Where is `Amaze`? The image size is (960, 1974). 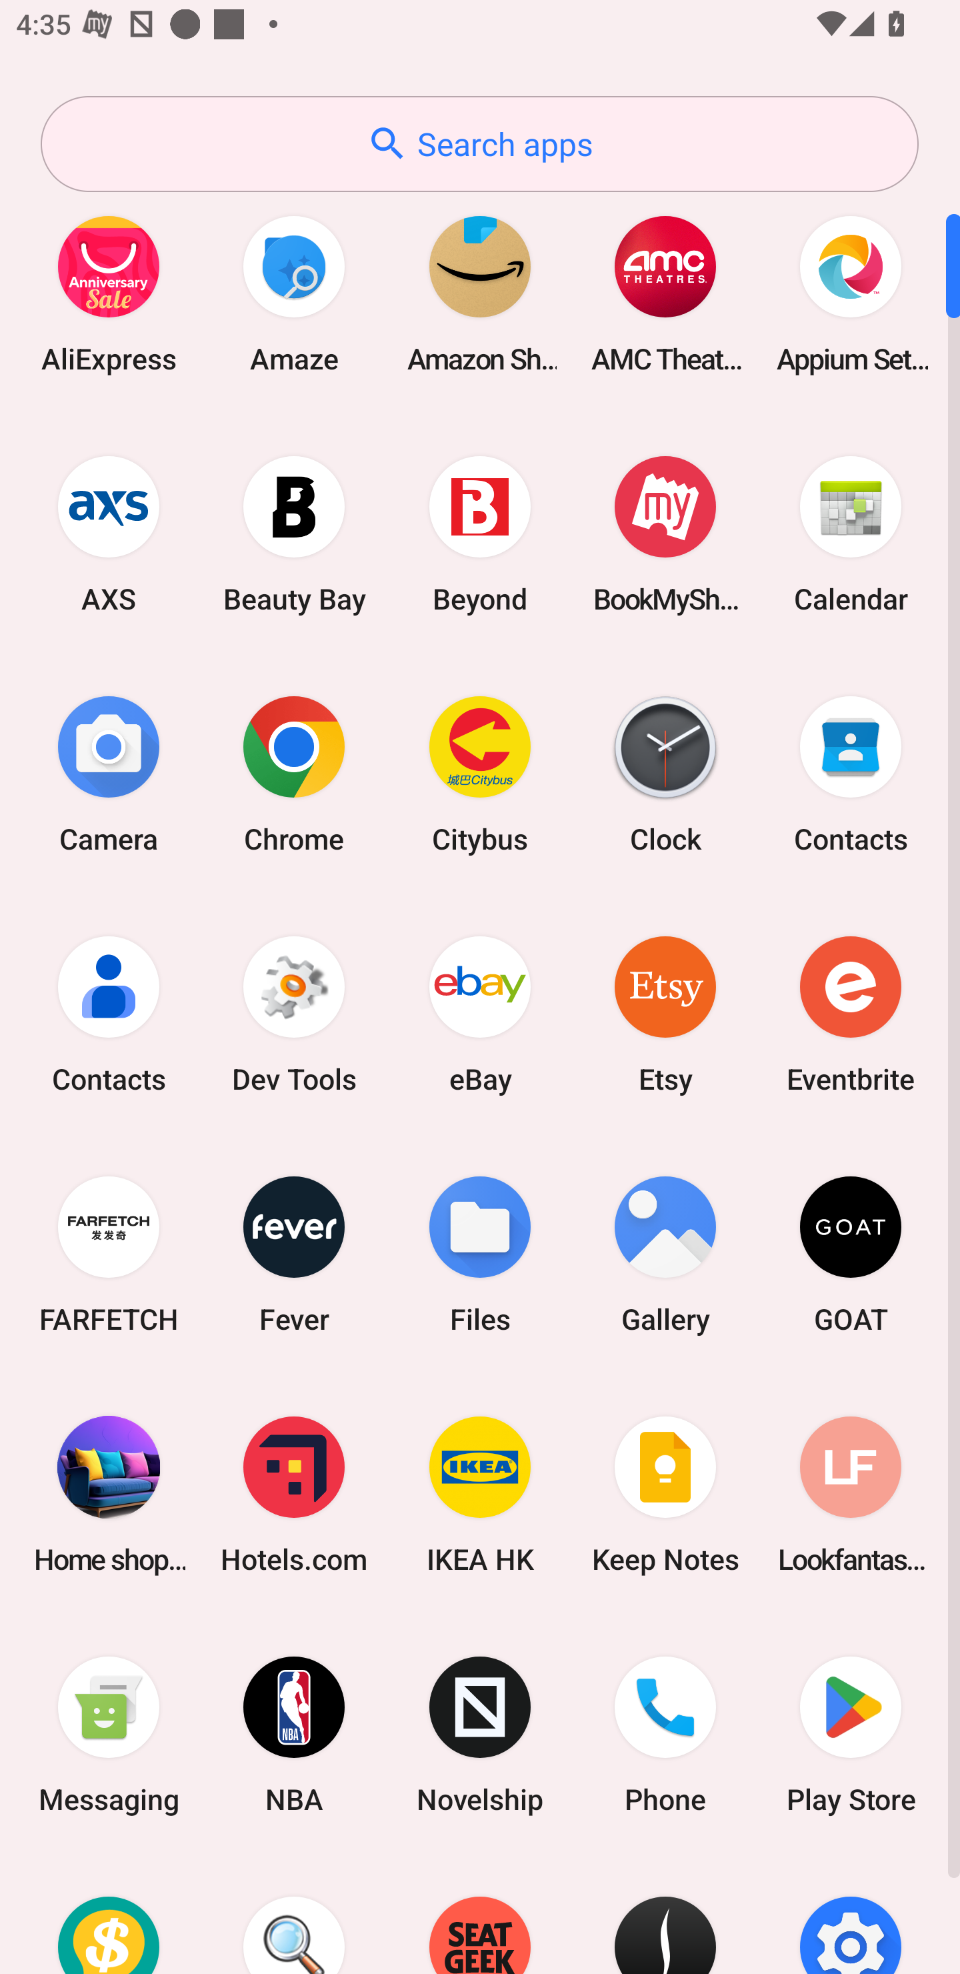 Amaze is located at coordinates (294, 293).